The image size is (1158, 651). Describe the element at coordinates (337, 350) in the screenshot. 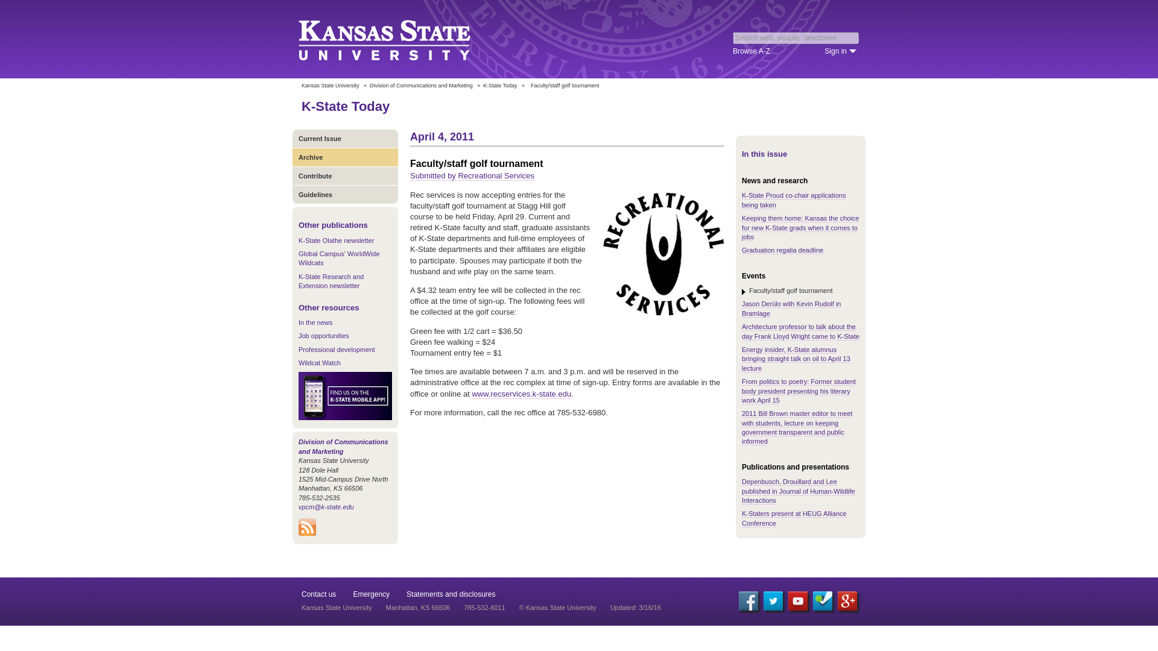

I see `Professional development` at that location.